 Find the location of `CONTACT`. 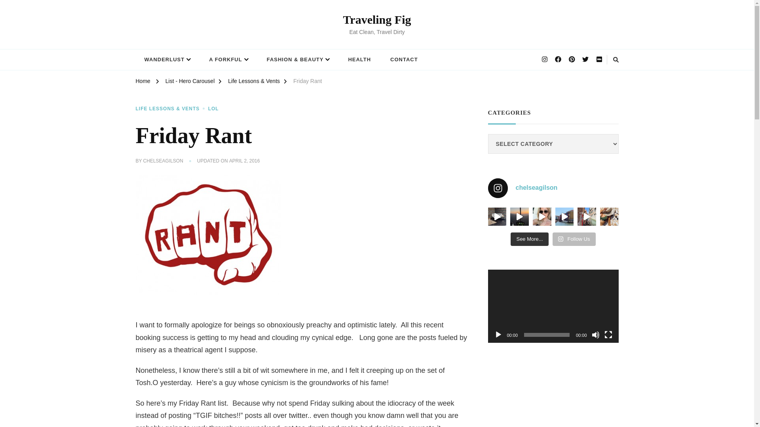

CONTACT is located at coordinates (404, 59).